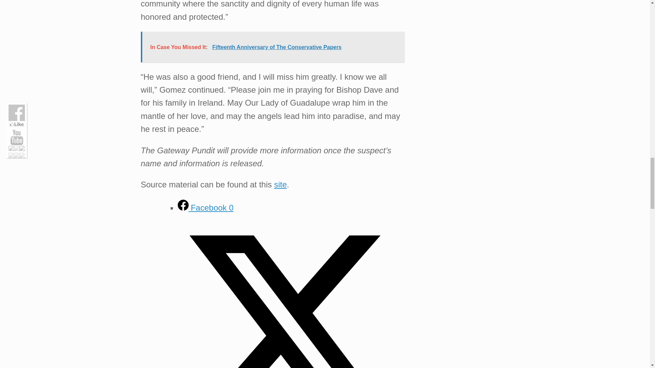 This screenshot has width=655, height=368. What do you see at coordinates (205, 208) in the screenshot?
I see `Facebook 0` at bounding box center [205, 208].